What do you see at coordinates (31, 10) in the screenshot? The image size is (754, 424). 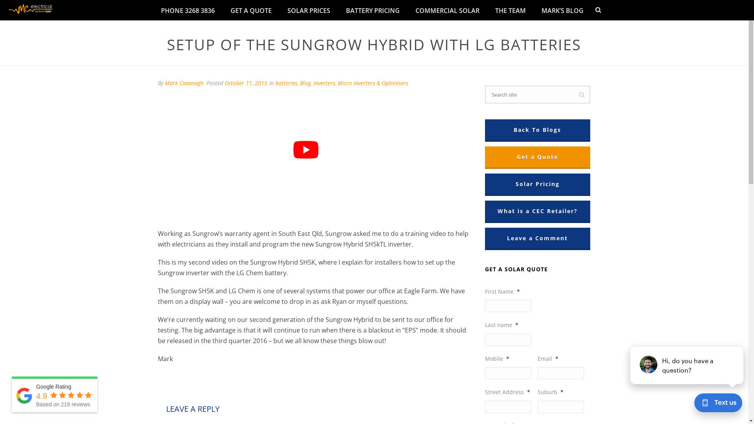 I see `We Know Solar` at bounding box center [31, 10].